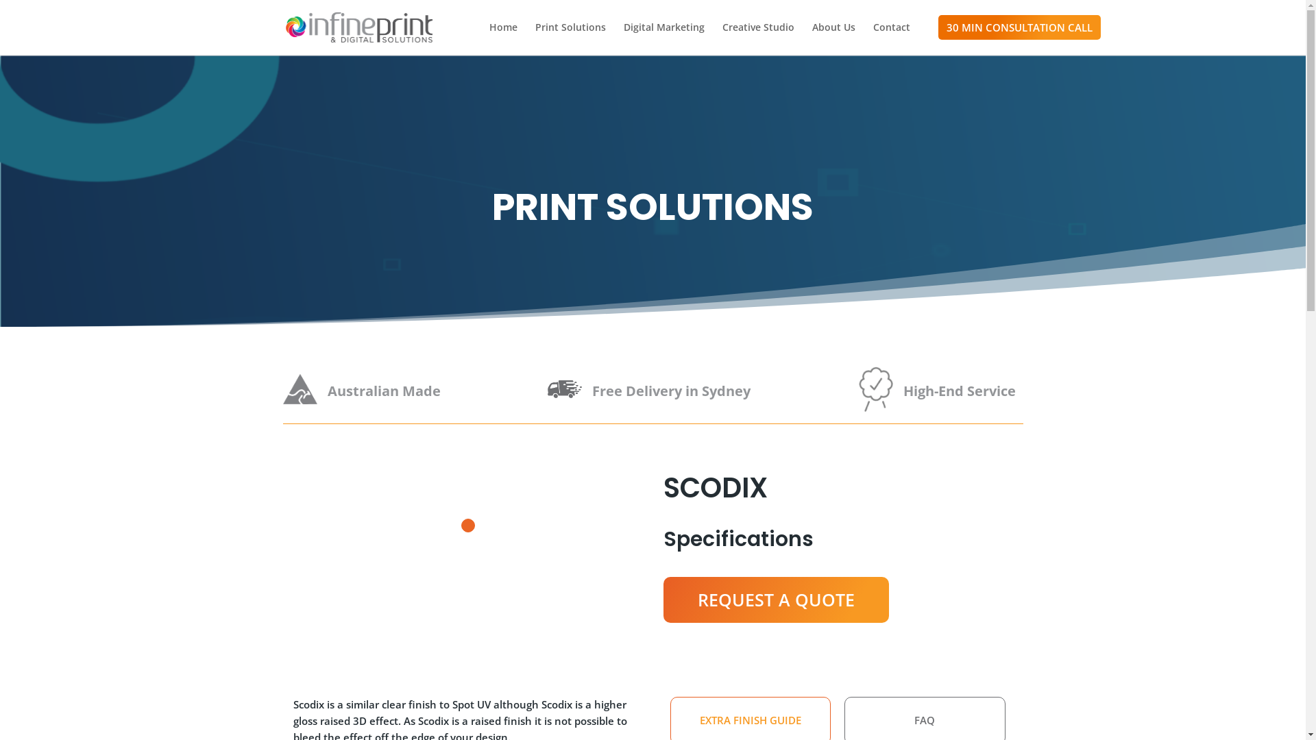 This screenshot has width=1316, height=740. I want to click on Digital Marketing, so click(664, 38).